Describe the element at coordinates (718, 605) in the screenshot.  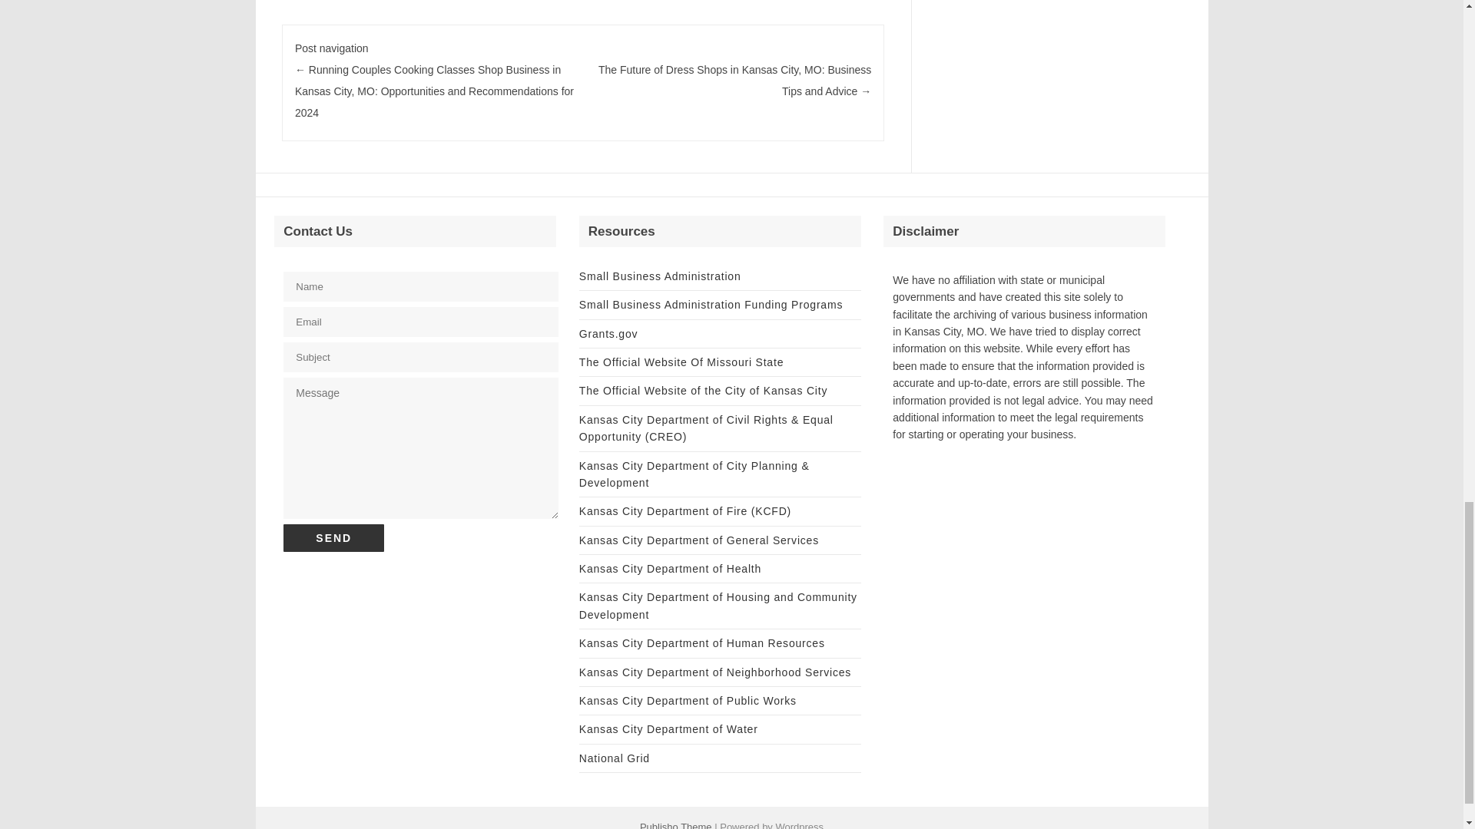
I see `Kansas City Department of Housing and Community Development` at that location.